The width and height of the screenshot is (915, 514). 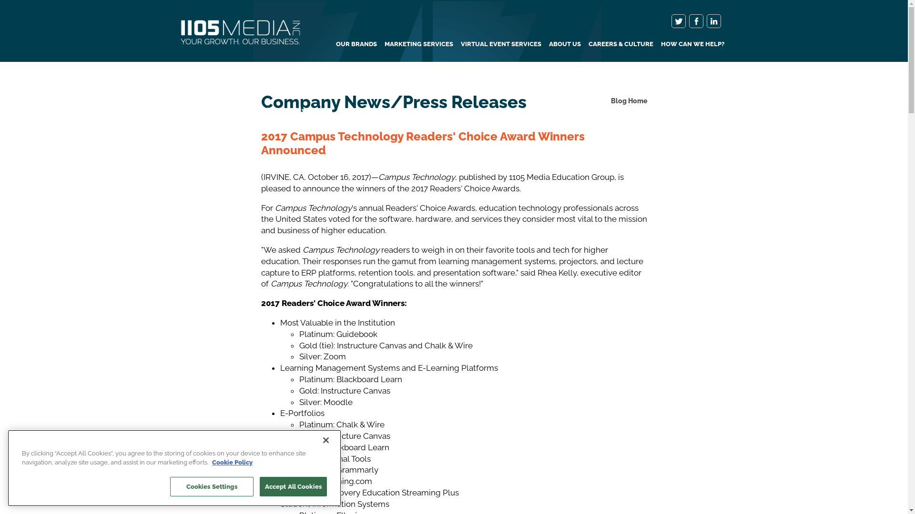 I want to click on CAREERS & CULTURE, so click(x=620, y=44).